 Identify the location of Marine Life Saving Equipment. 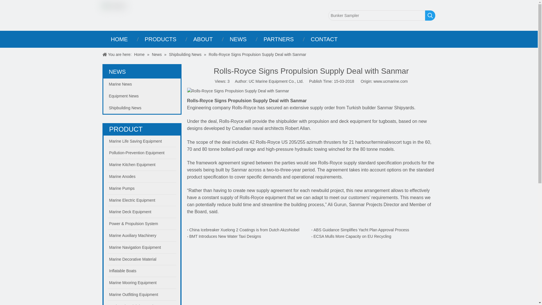
(142, 141).